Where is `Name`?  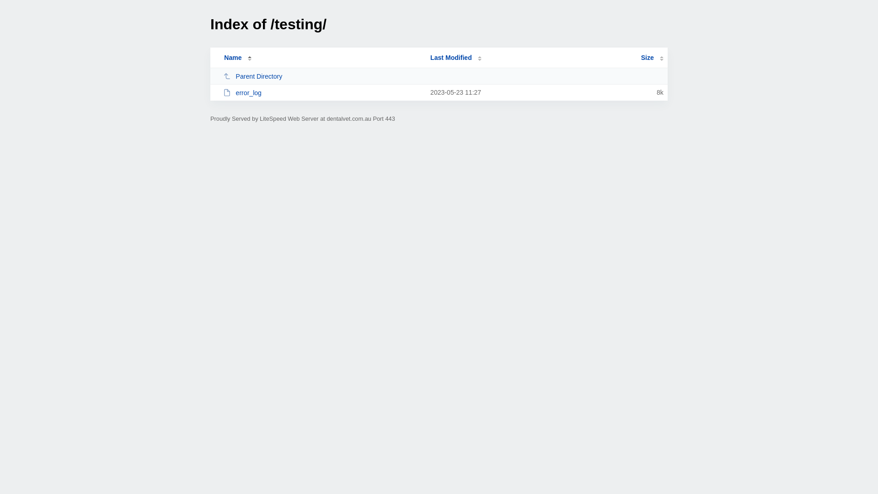
Name is located at coordinates (233, 58).